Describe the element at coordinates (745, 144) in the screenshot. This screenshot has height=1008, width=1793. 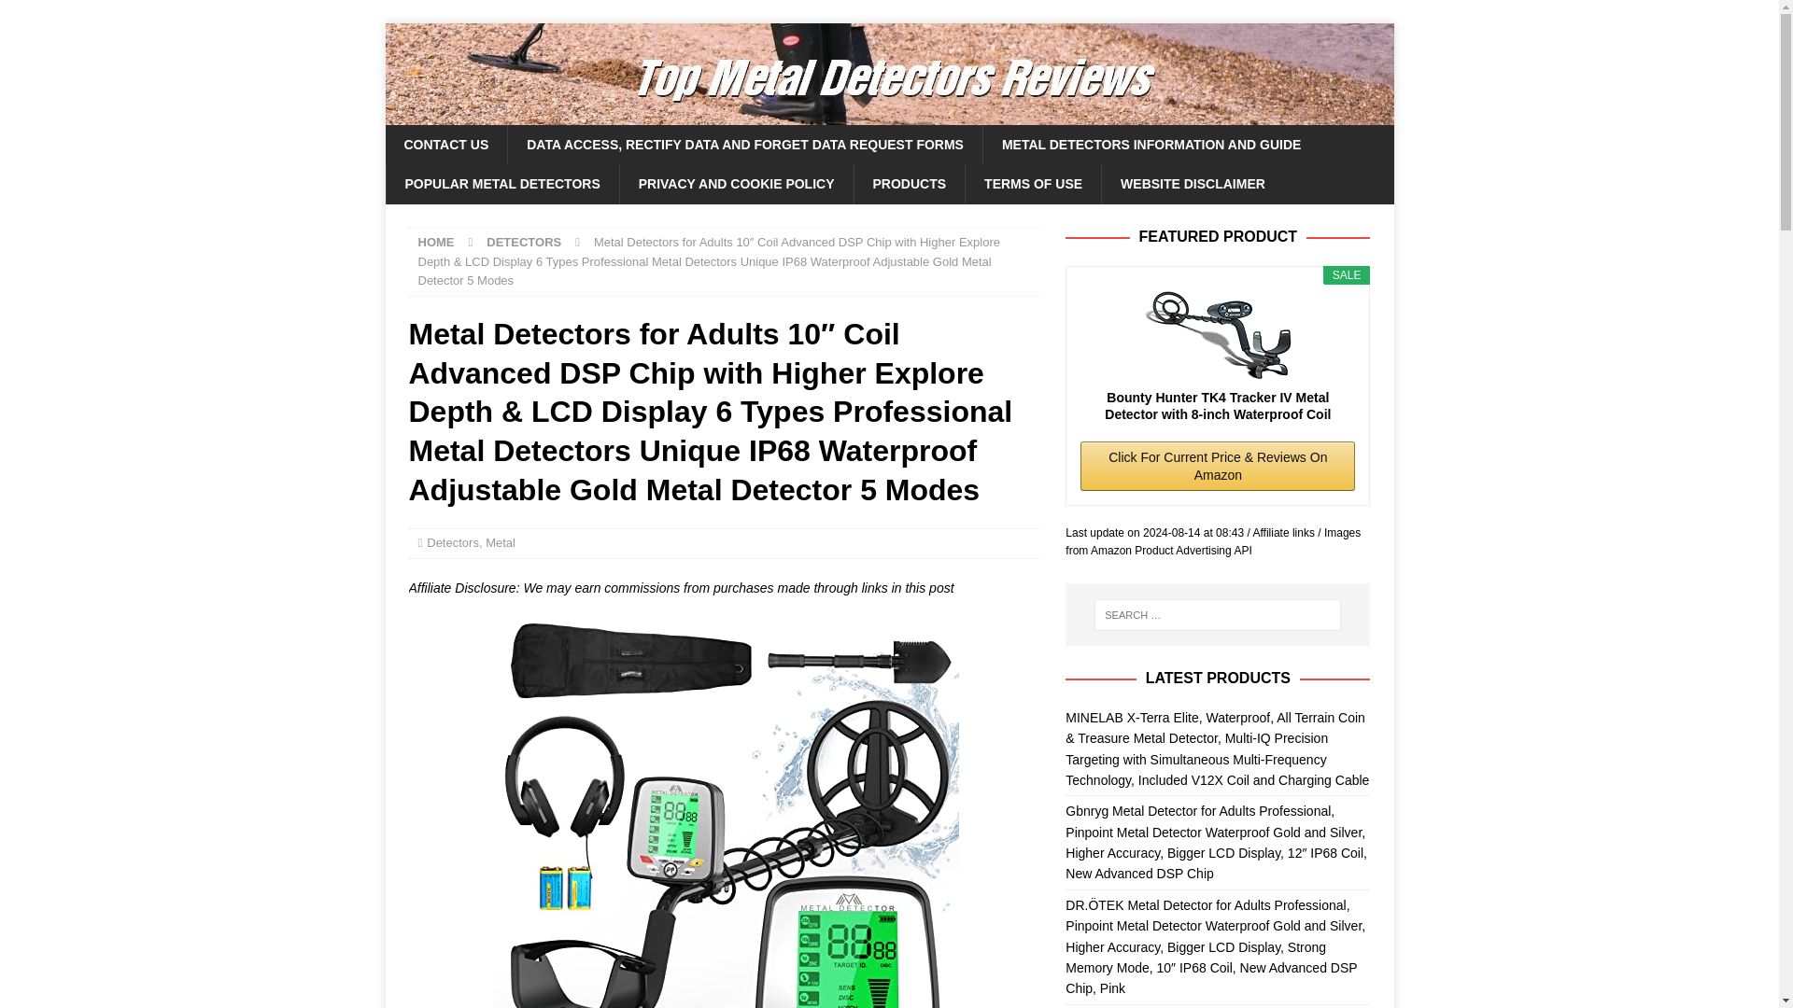
I see `DATA ACCESS, RECTIFY DATA AND FORGET DATA REQUEST FORMS` at that location.